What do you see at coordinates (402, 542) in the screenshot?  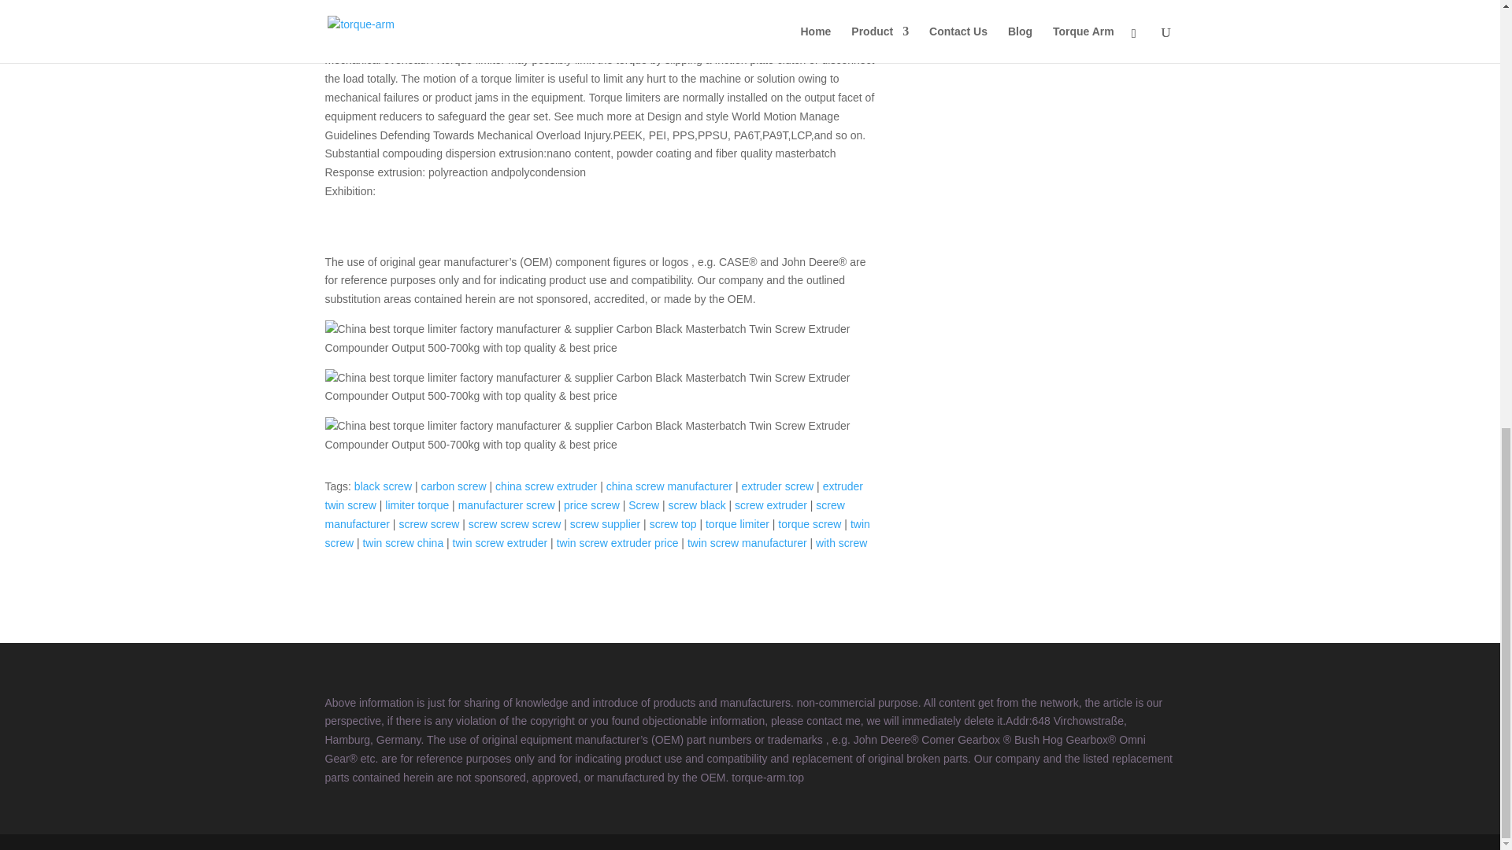 I see `twin screw china` at bounding box center [402, 542].